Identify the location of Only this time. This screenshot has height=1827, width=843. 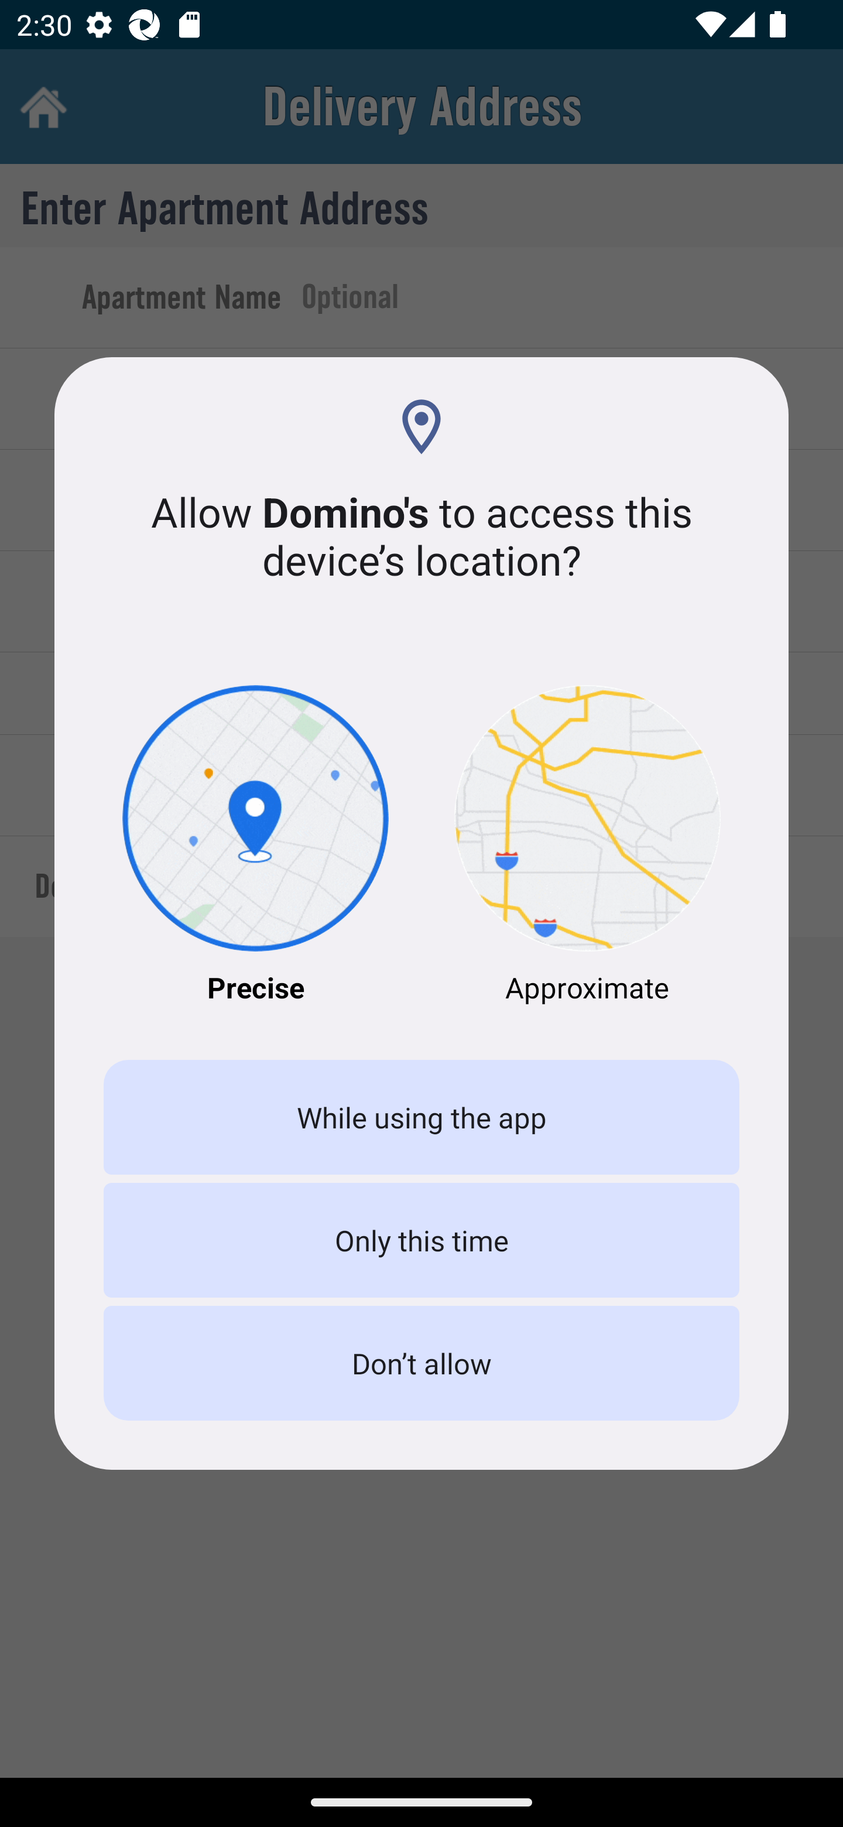
(421, 1239).